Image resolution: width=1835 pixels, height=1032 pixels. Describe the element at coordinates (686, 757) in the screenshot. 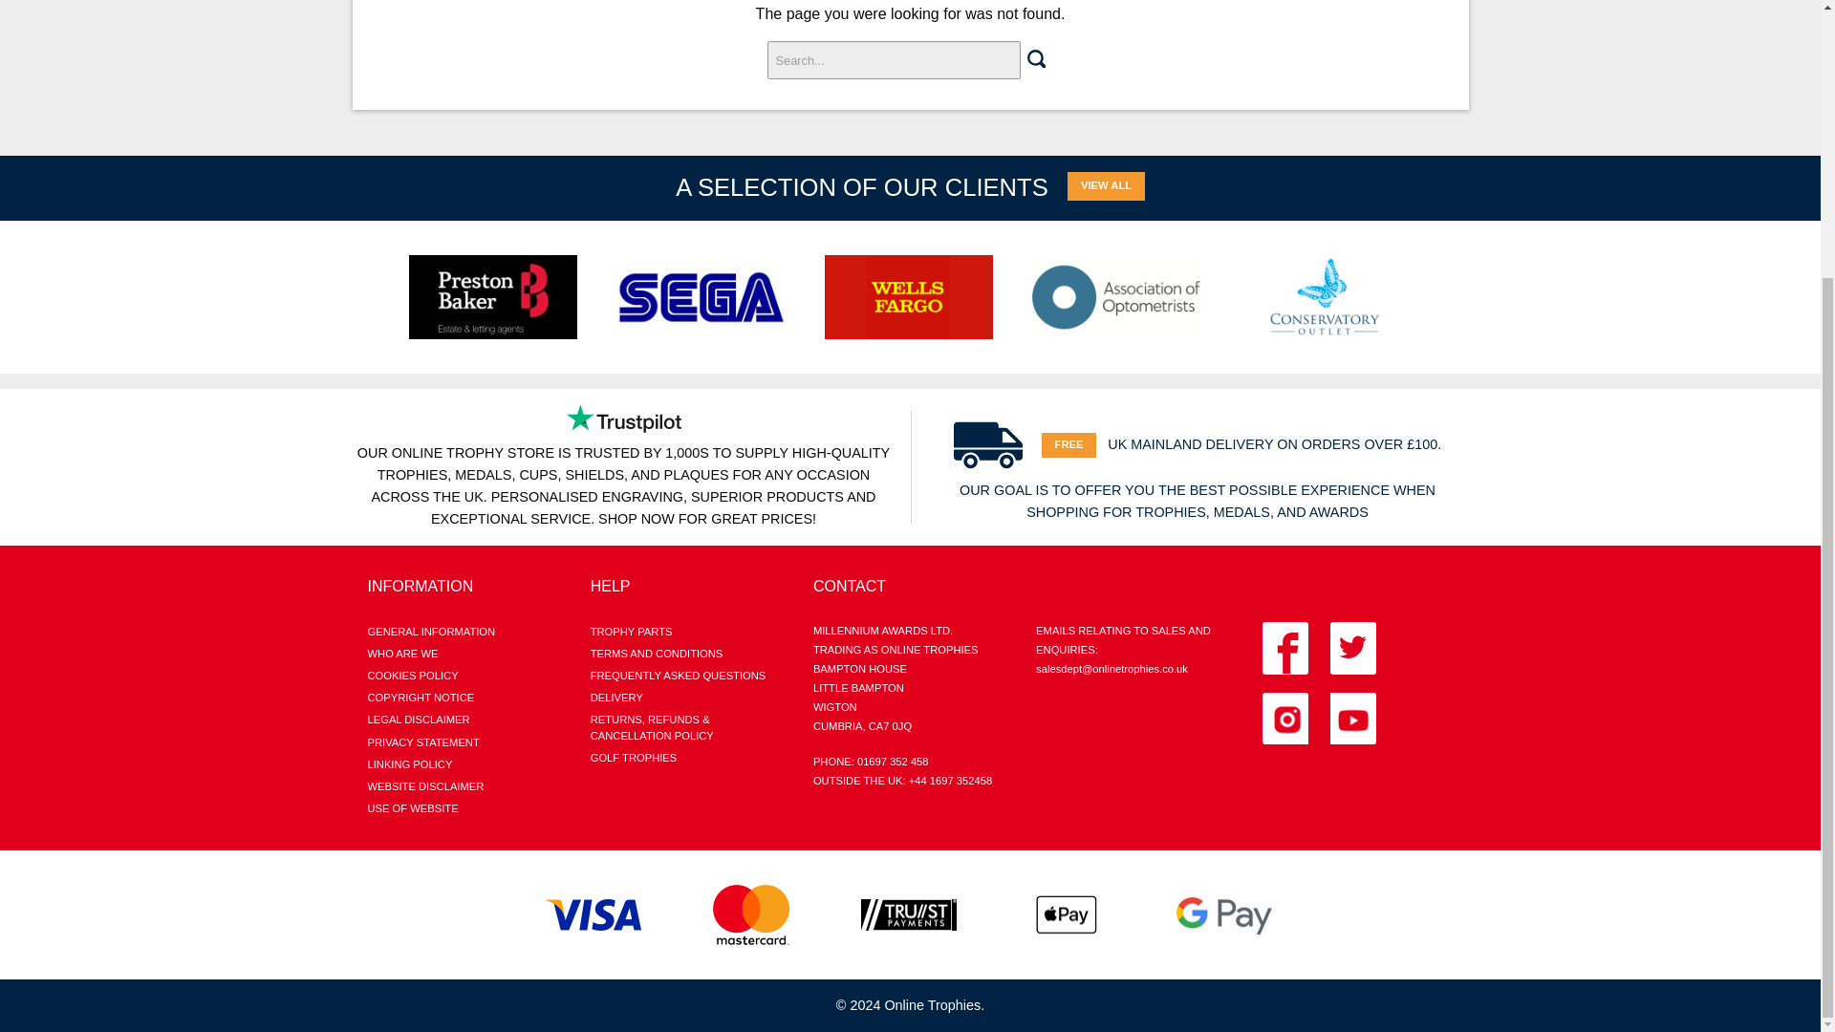

I see `GOLF TROPHIES` at that location.